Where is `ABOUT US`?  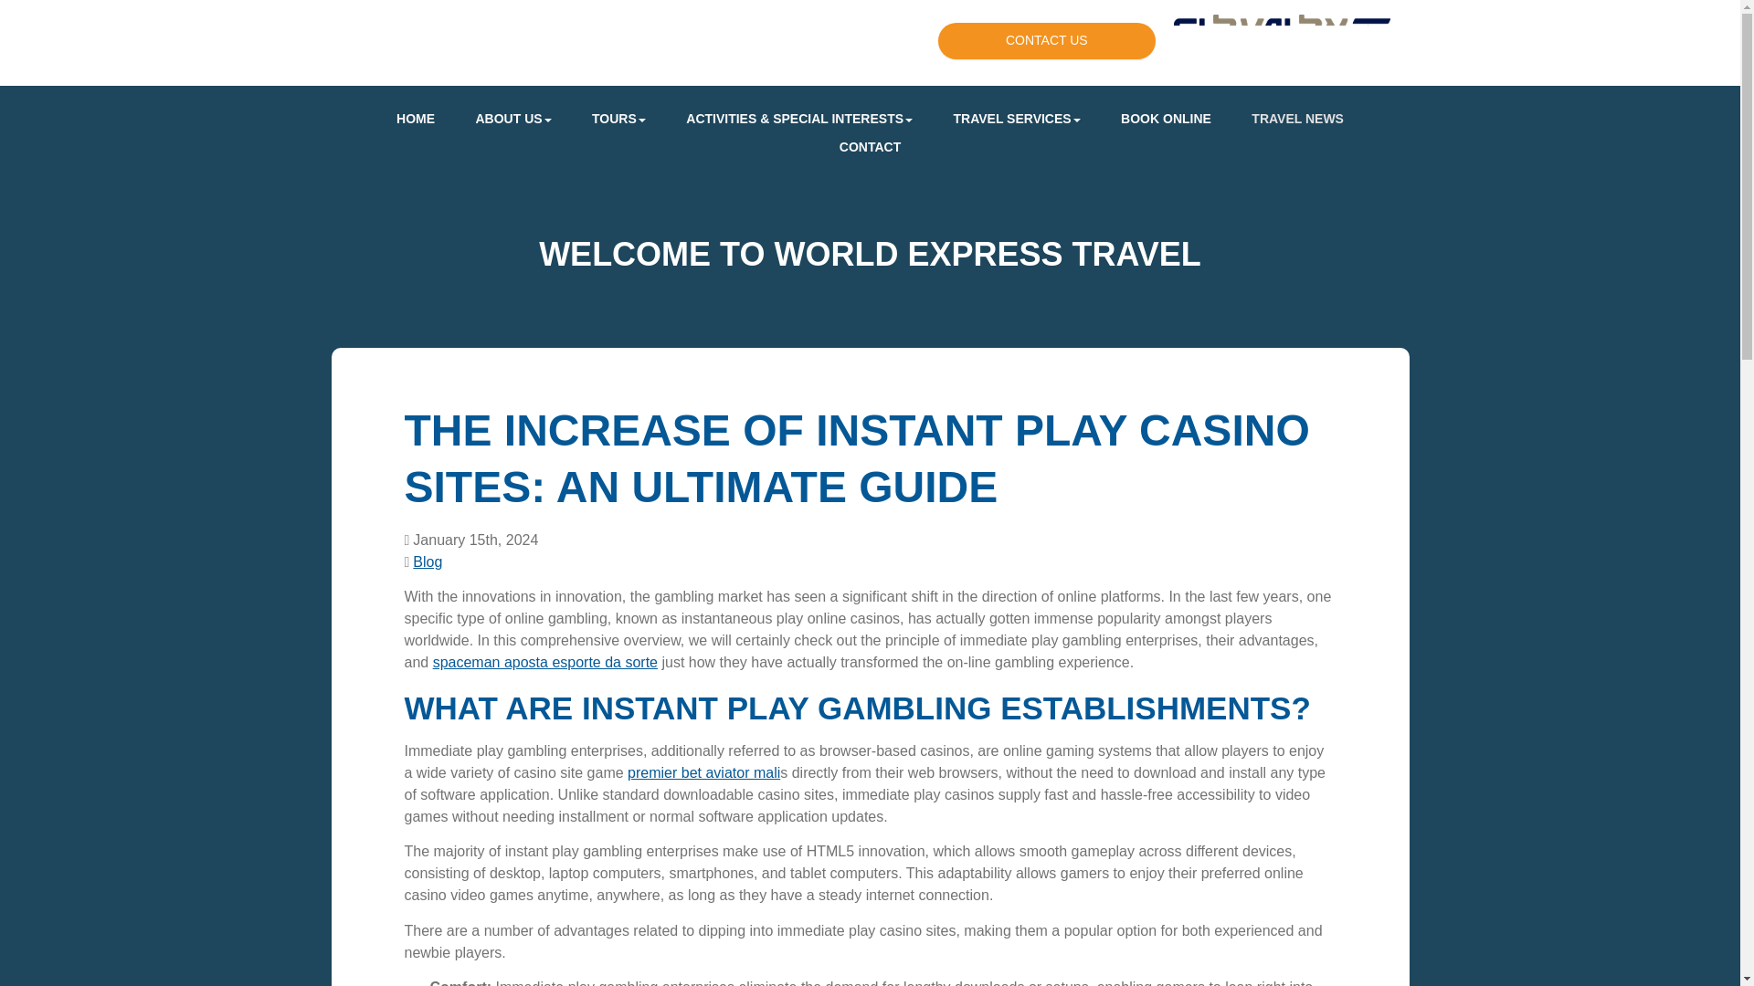 ABOUT US is located at coordinates (512, 119).